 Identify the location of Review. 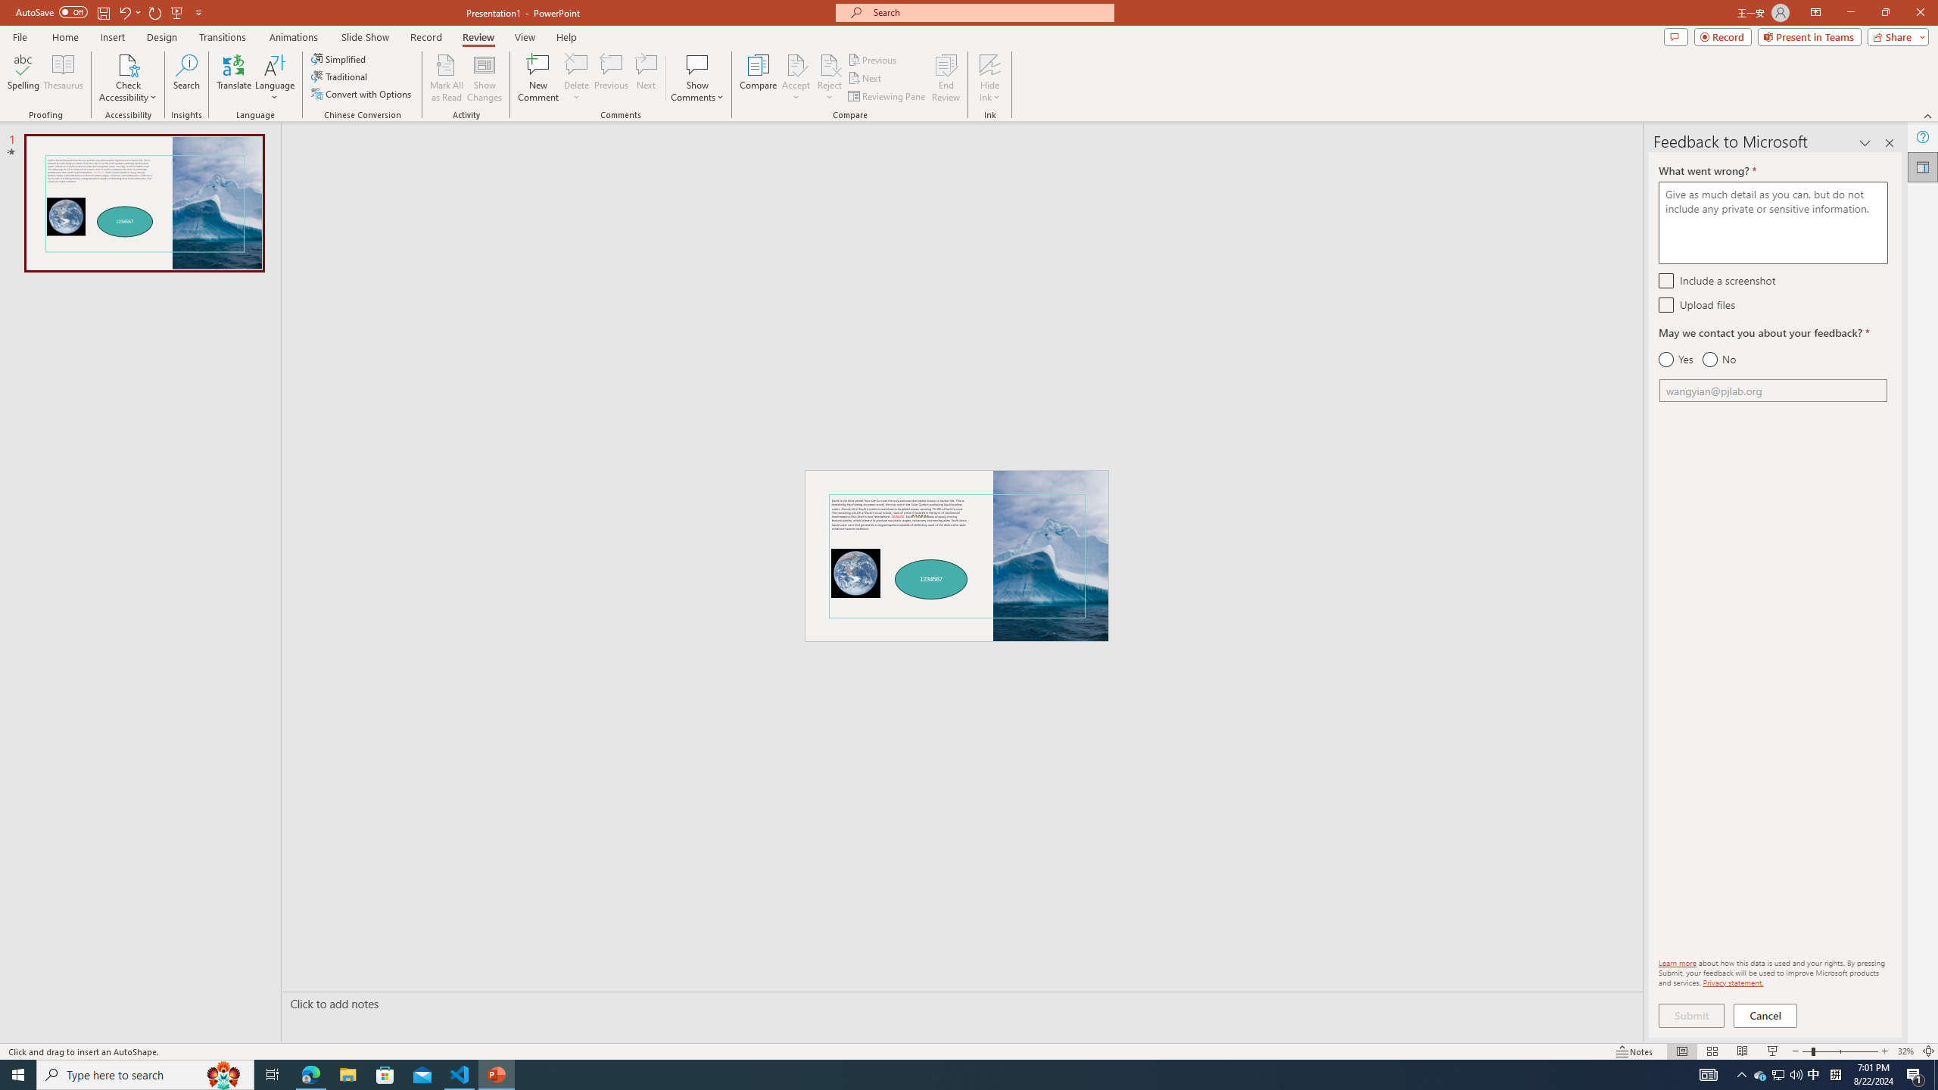
(478, 37).